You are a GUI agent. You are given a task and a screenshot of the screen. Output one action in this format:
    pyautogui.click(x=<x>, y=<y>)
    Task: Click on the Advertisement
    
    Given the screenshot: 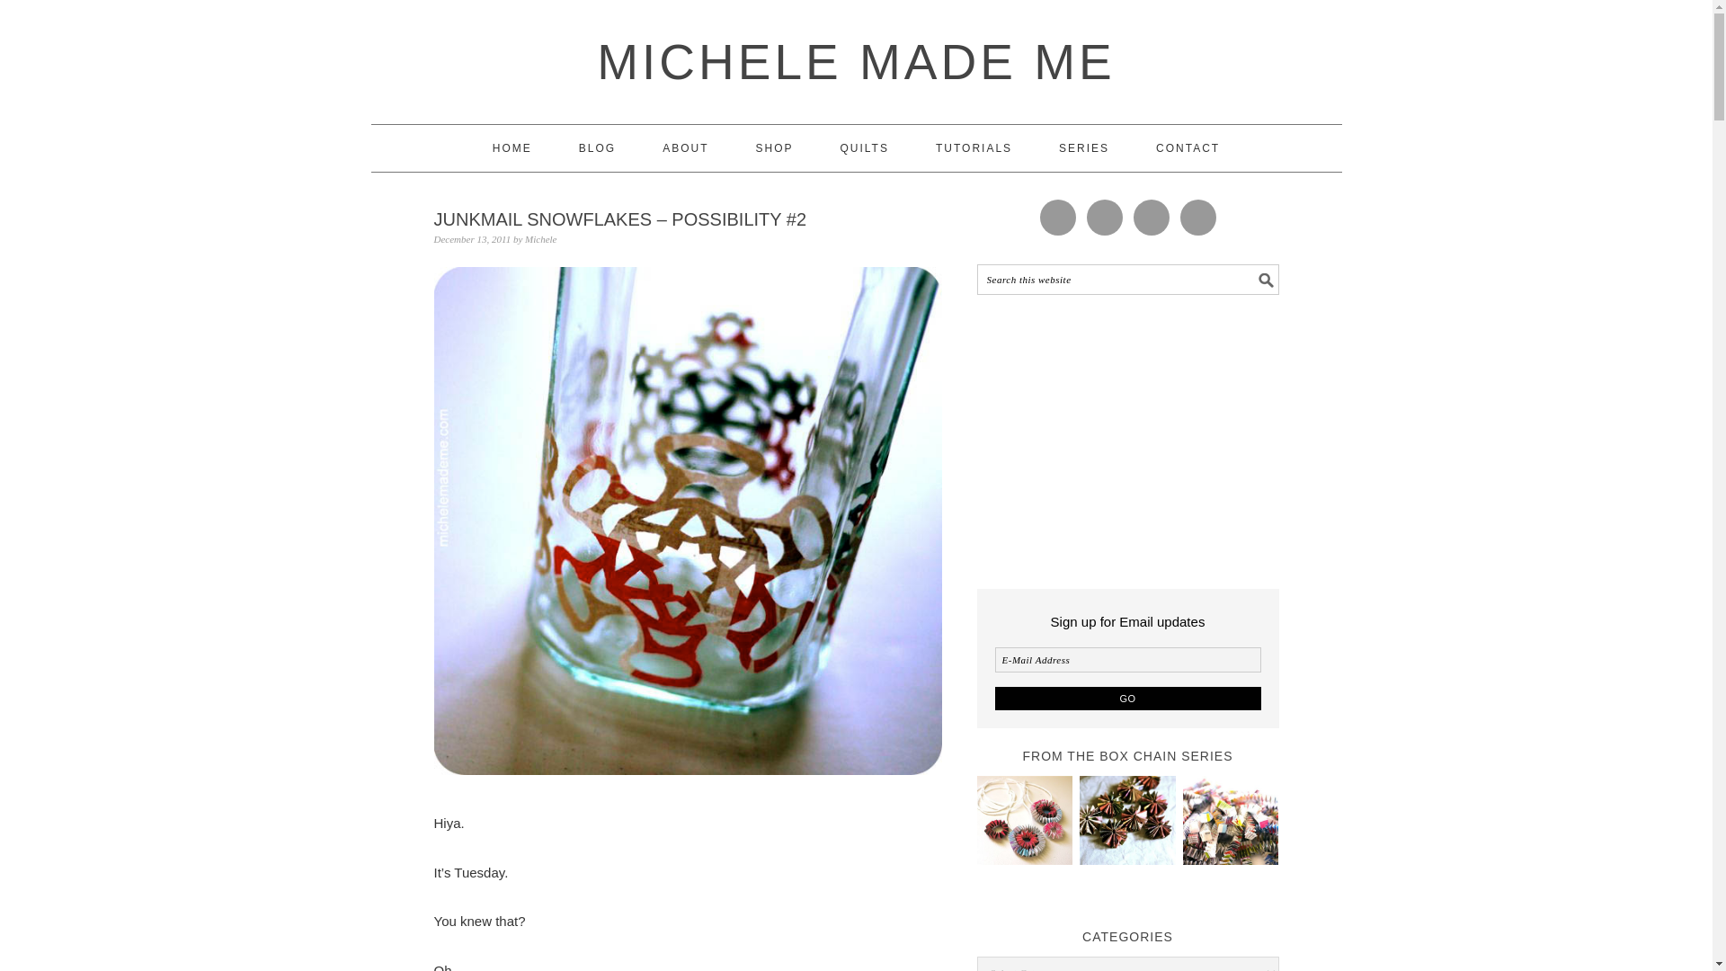 What is the action you would take?
    pyautogui.click(x=1127, y=438)
    